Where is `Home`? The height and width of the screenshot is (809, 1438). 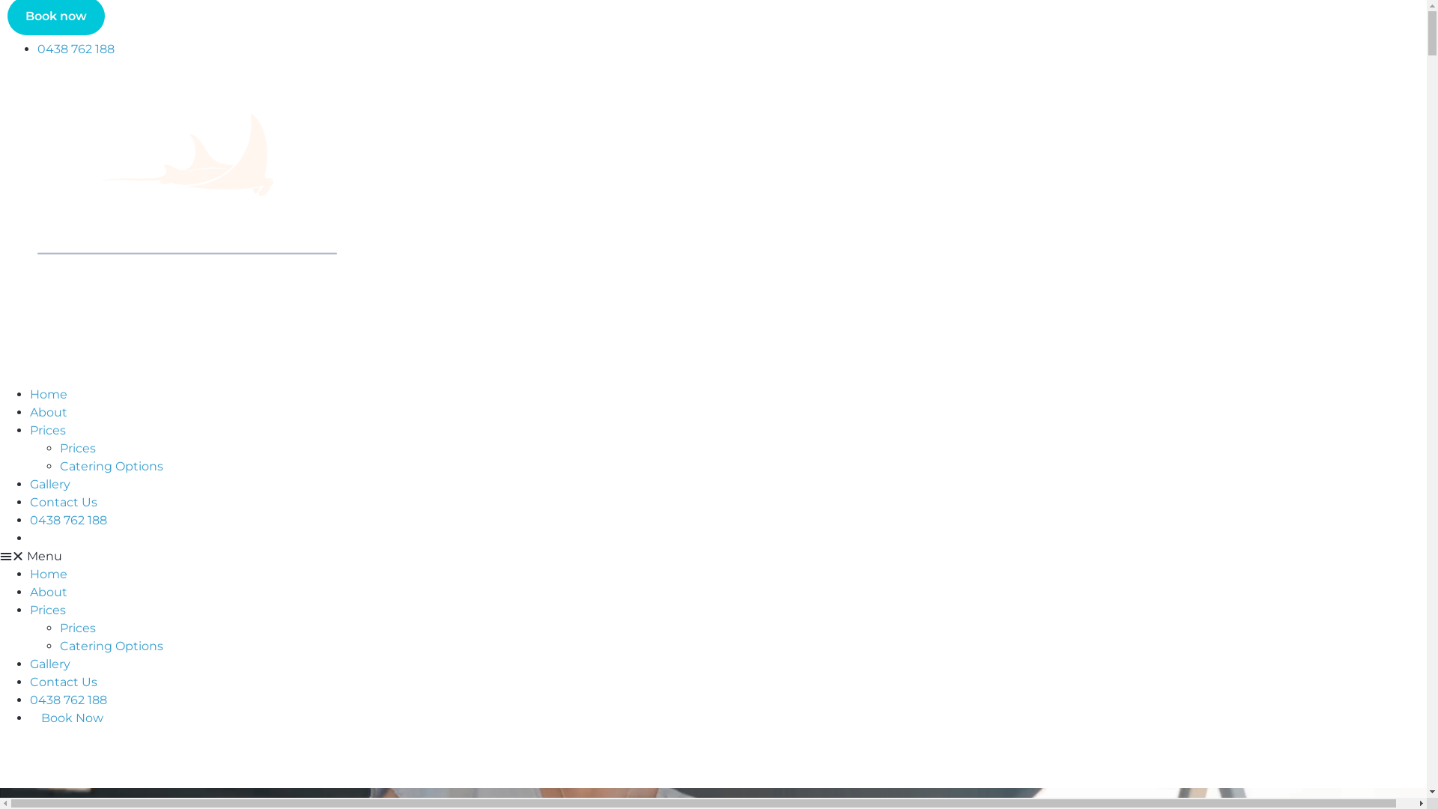 Home is located at coordinates (49, 574).